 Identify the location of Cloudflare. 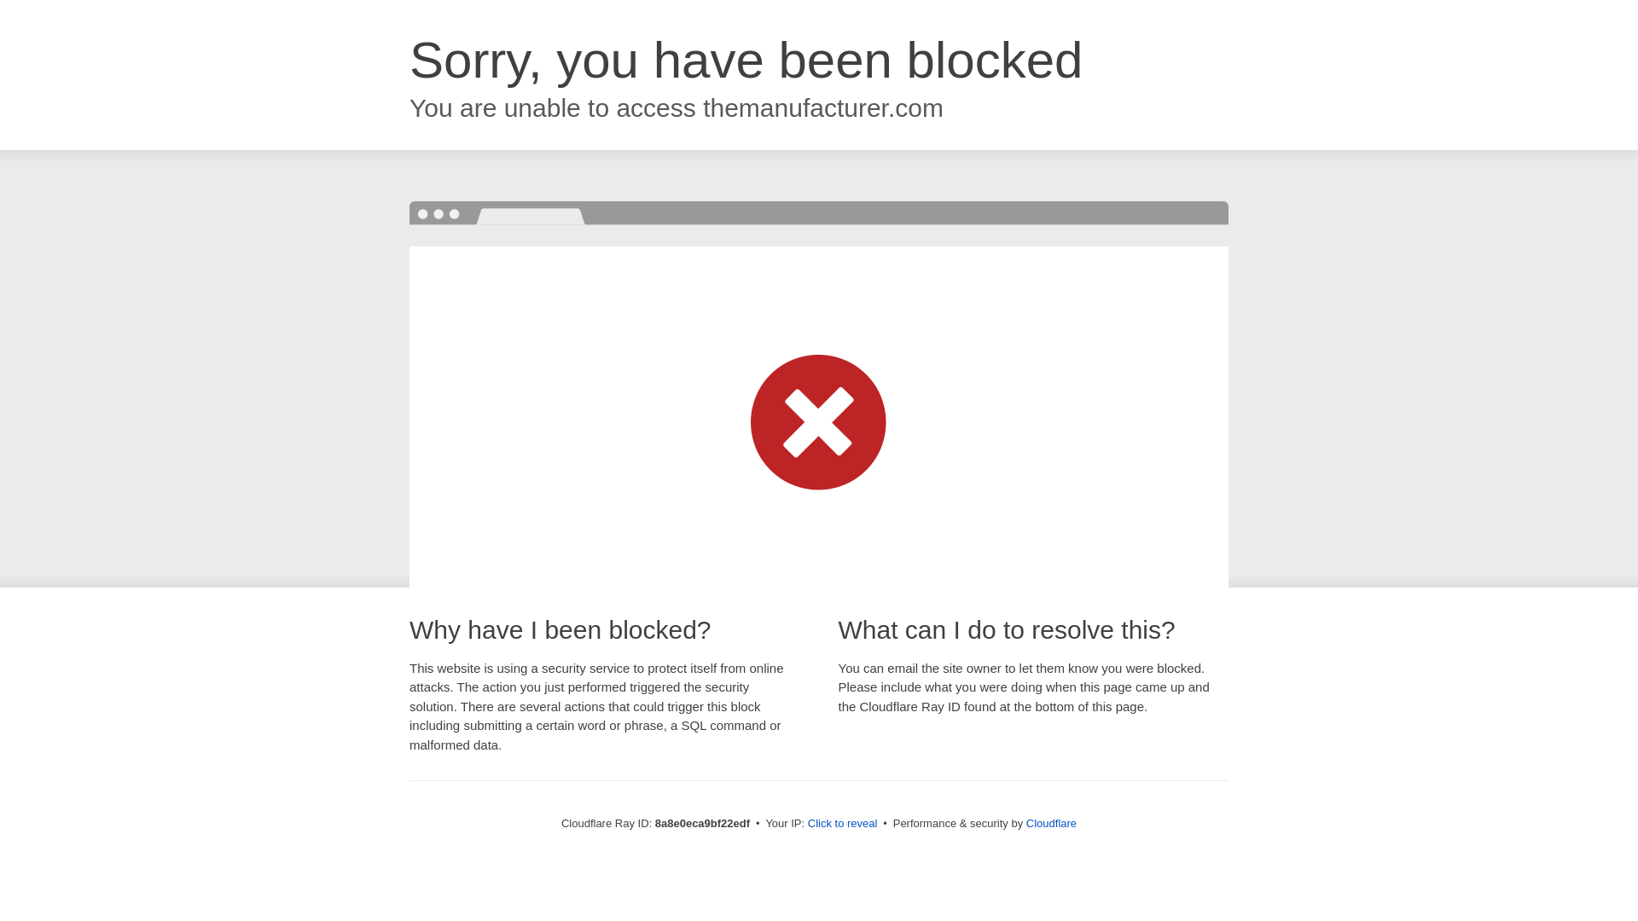
(1051, 823).